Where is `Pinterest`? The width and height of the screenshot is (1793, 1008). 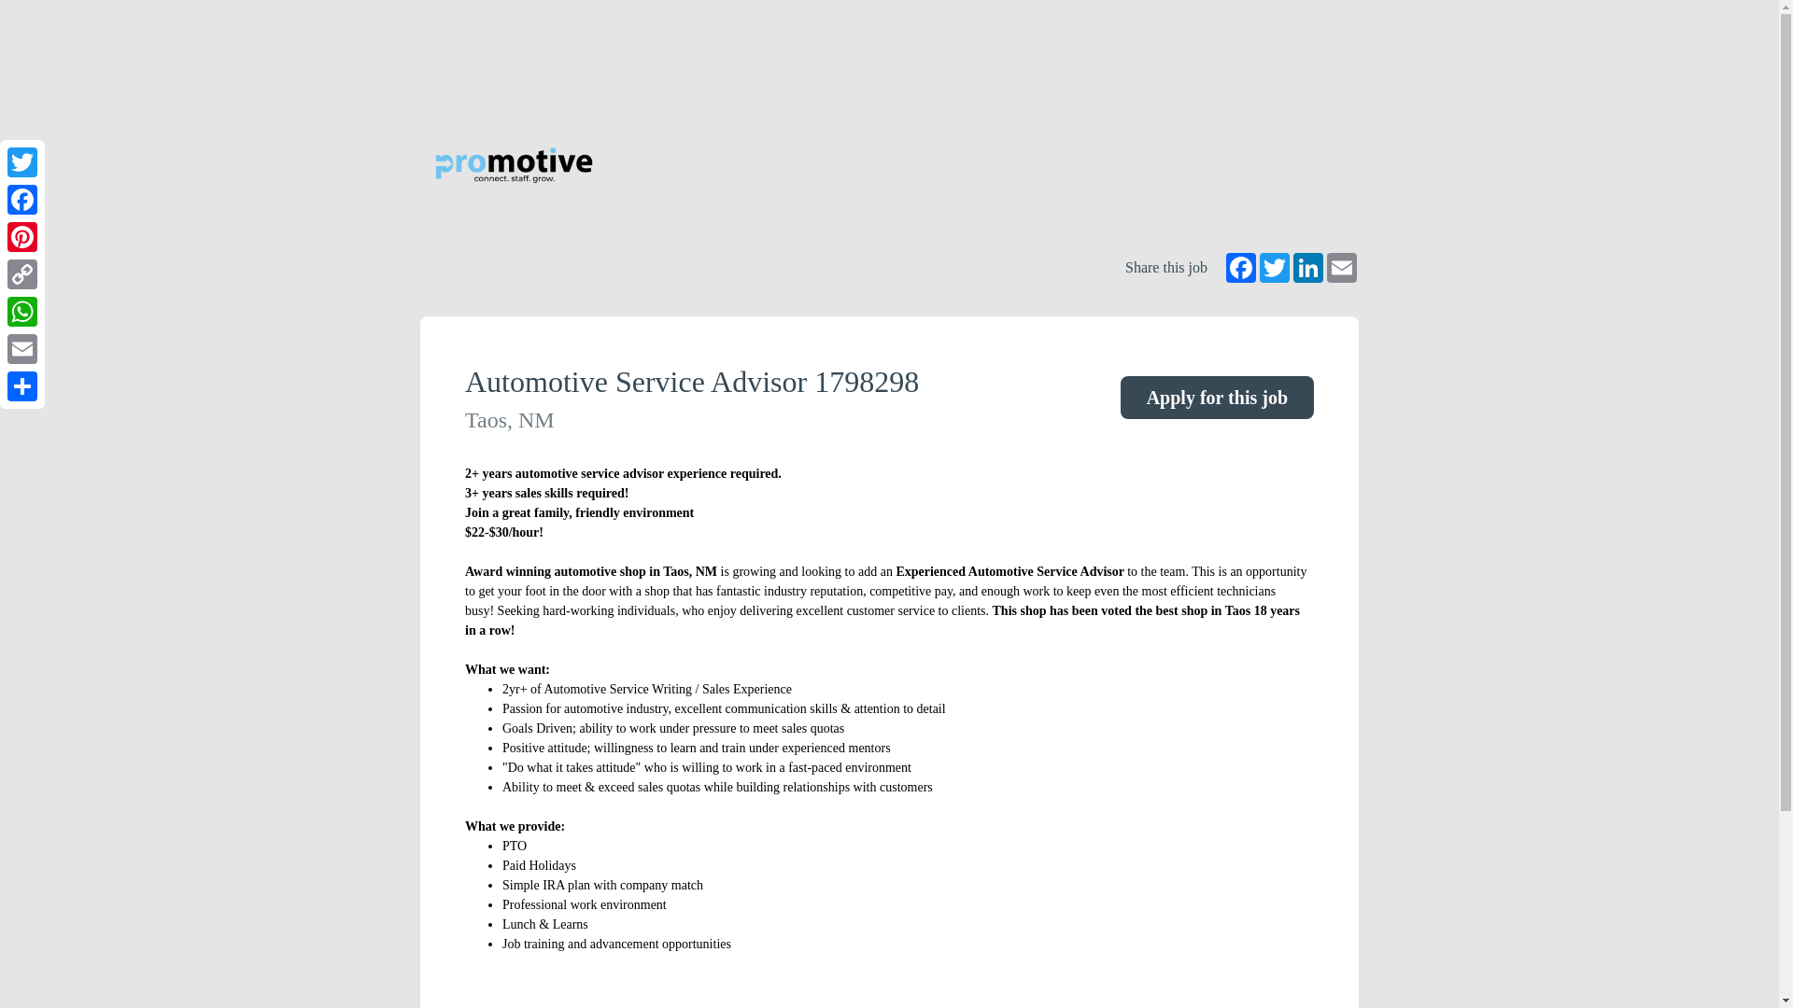 Pinterest is located at coordinates (22, 237).